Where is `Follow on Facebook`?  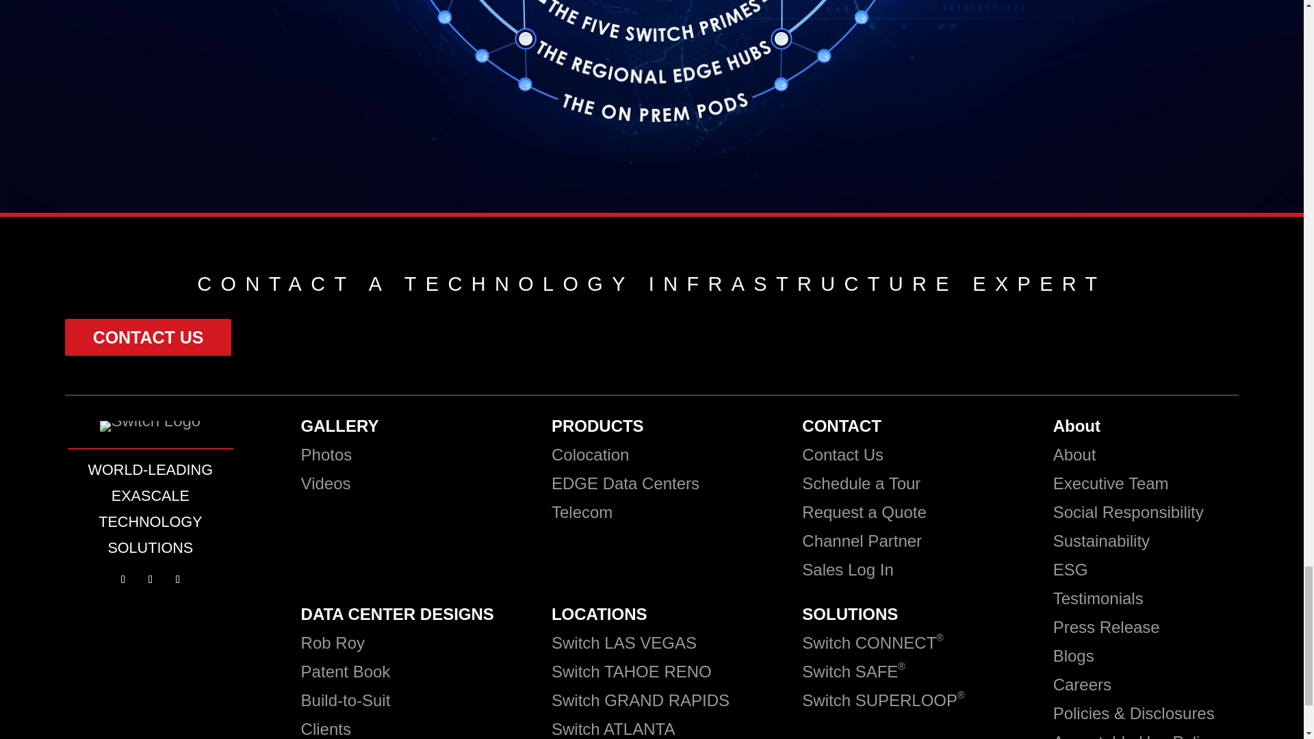 Follow on Facebook is located at coordinates (123, 579).